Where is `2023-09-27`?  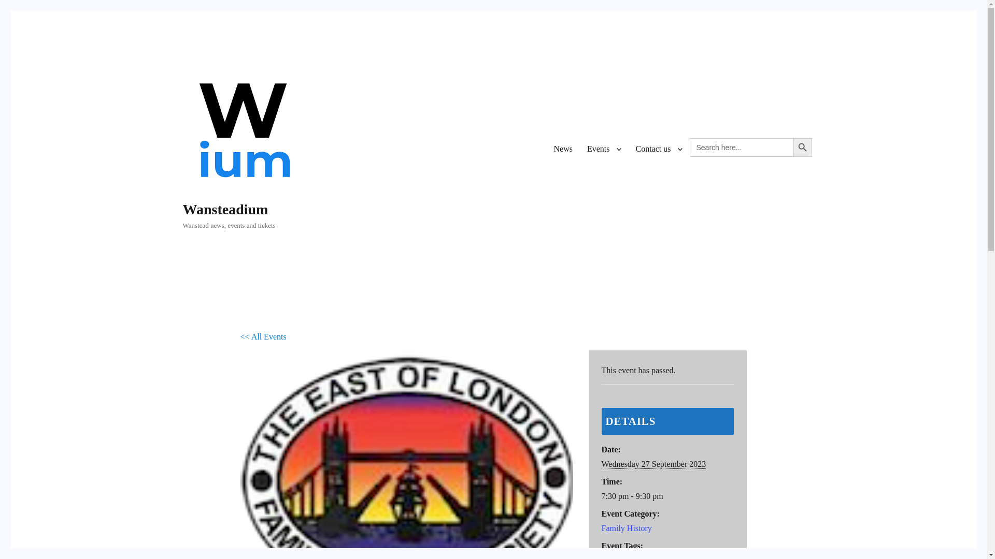 2023-09-27 is located at coordinates (653, 464).